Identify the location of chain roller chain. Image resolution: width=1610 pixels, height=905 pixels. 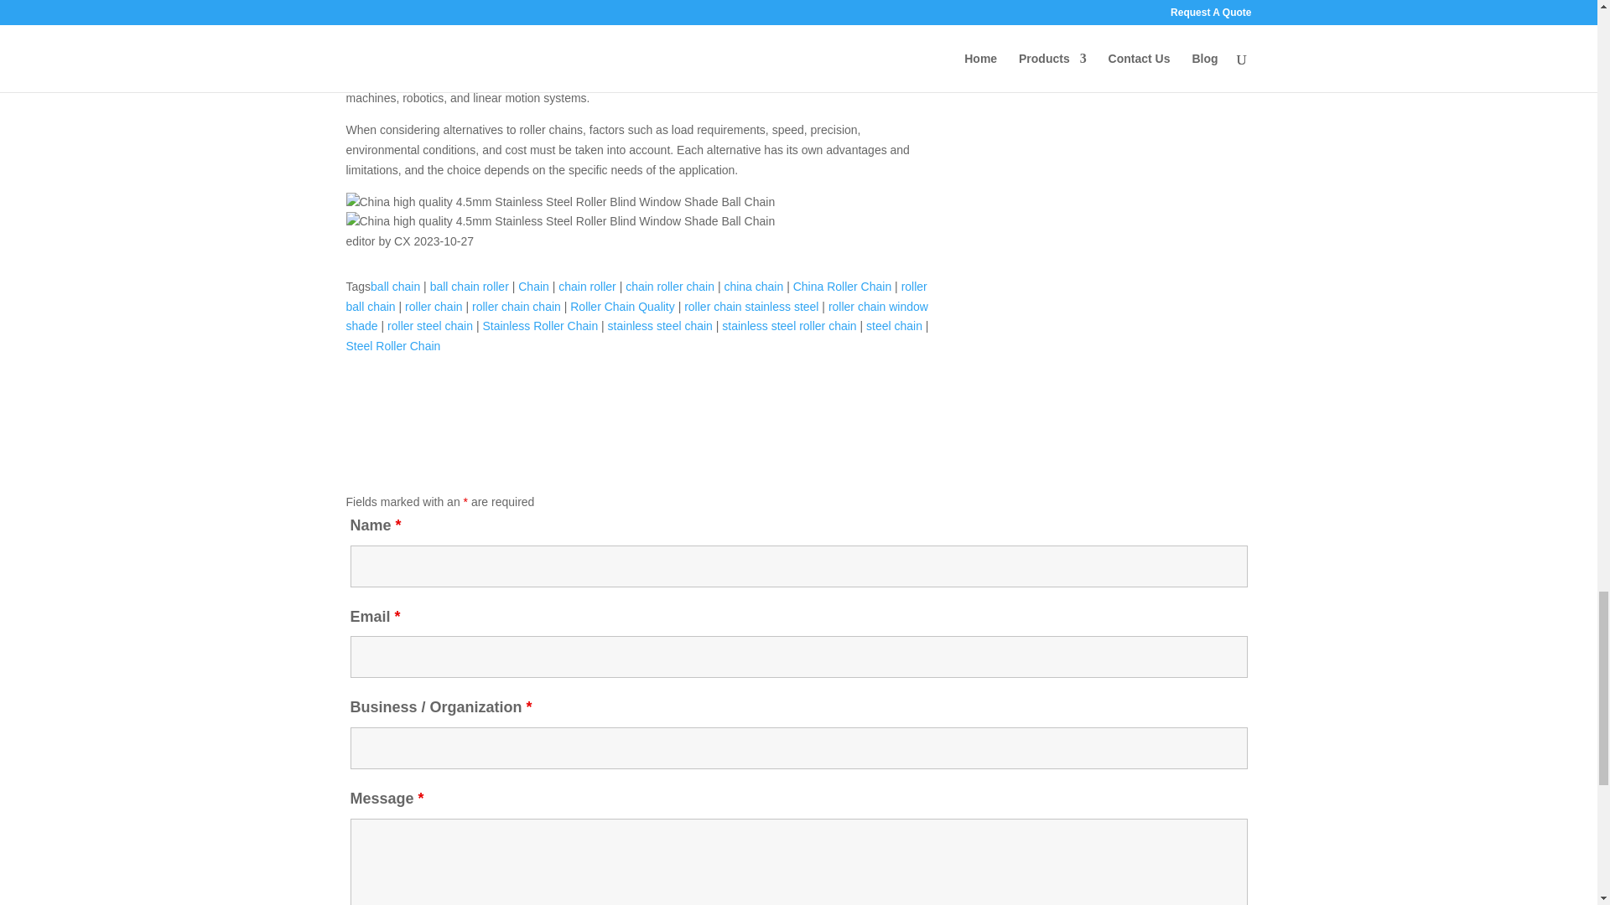
(670, 286).